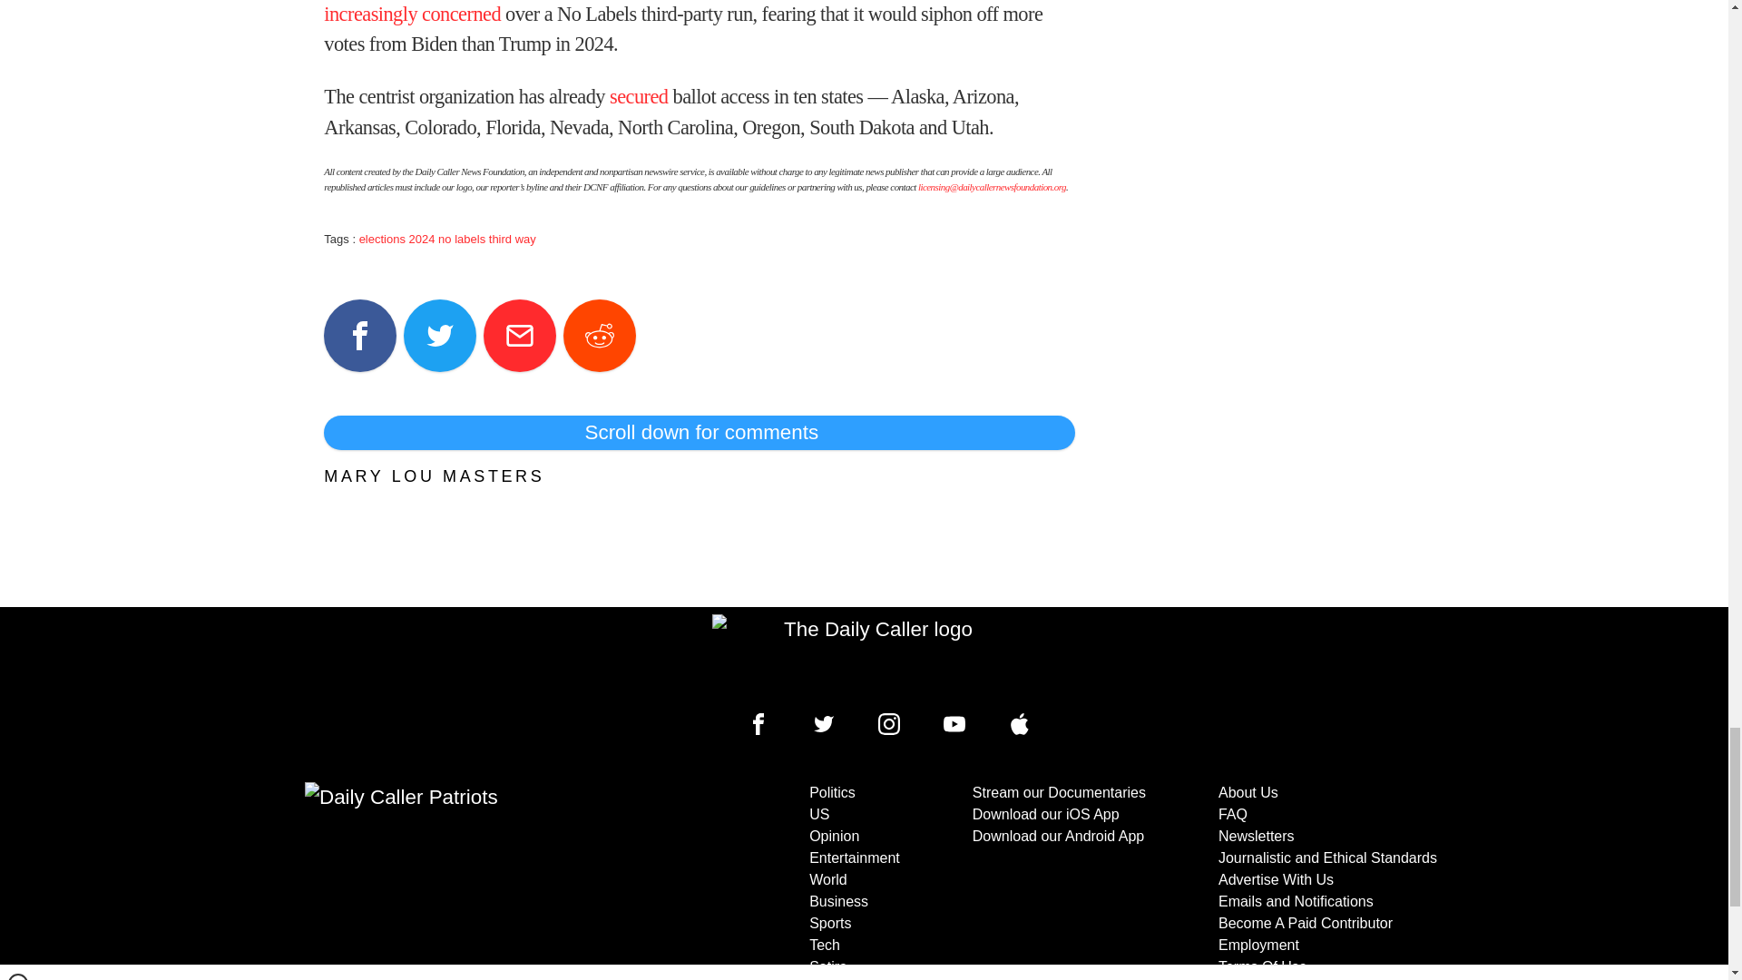  Describe the element at coordinates (486, 880) in the screenshot. I see `Subscribe to The Daily Caller` at that location.